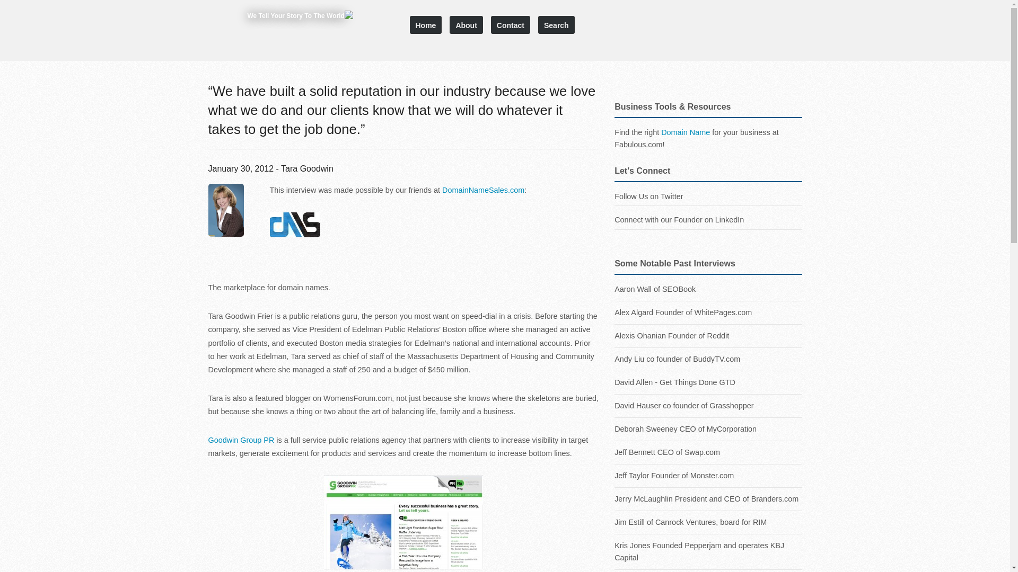 The width and height of the screenshot is (1018, 572). What do you see at coordinates (708, 522) in the screenshot?
I see `Jim Estill of Canrock Ventures, board for RIM` at bounding box center [708, 522].